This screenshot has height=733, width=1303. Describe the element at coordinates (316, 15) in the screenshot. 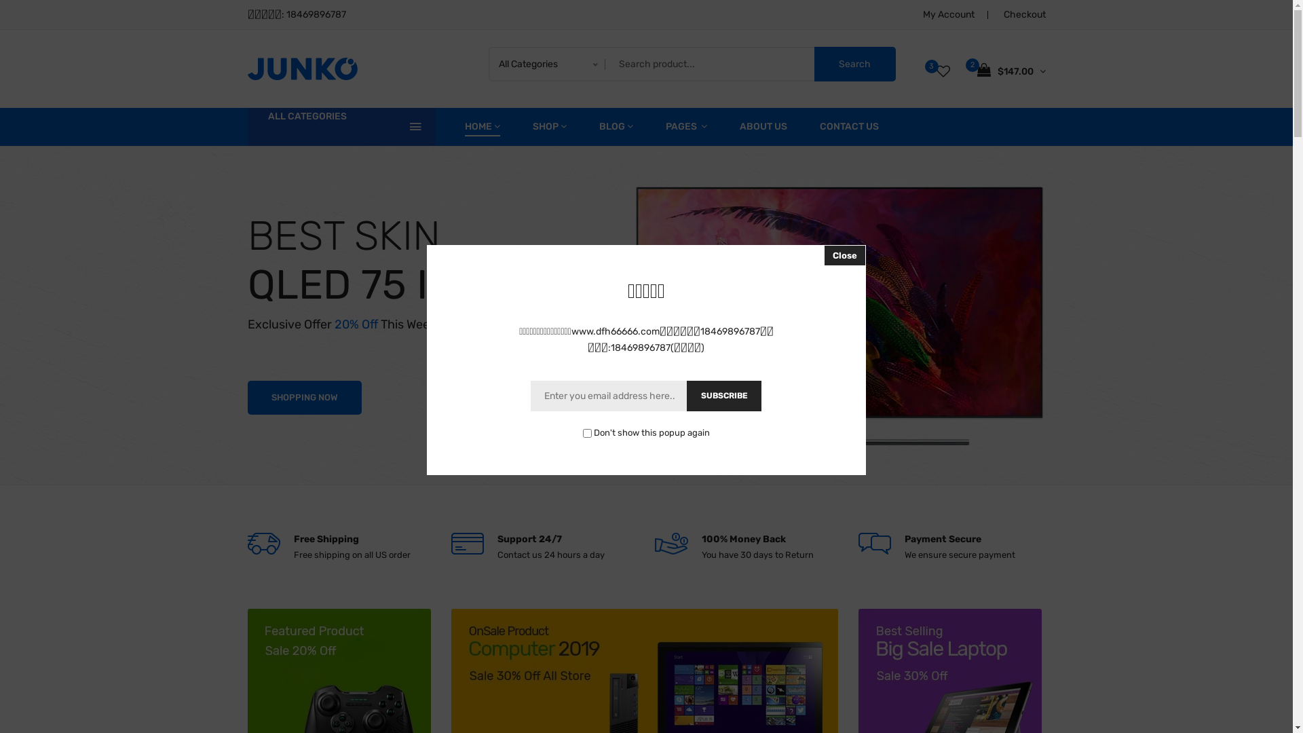

I see `18469896787` at that location.